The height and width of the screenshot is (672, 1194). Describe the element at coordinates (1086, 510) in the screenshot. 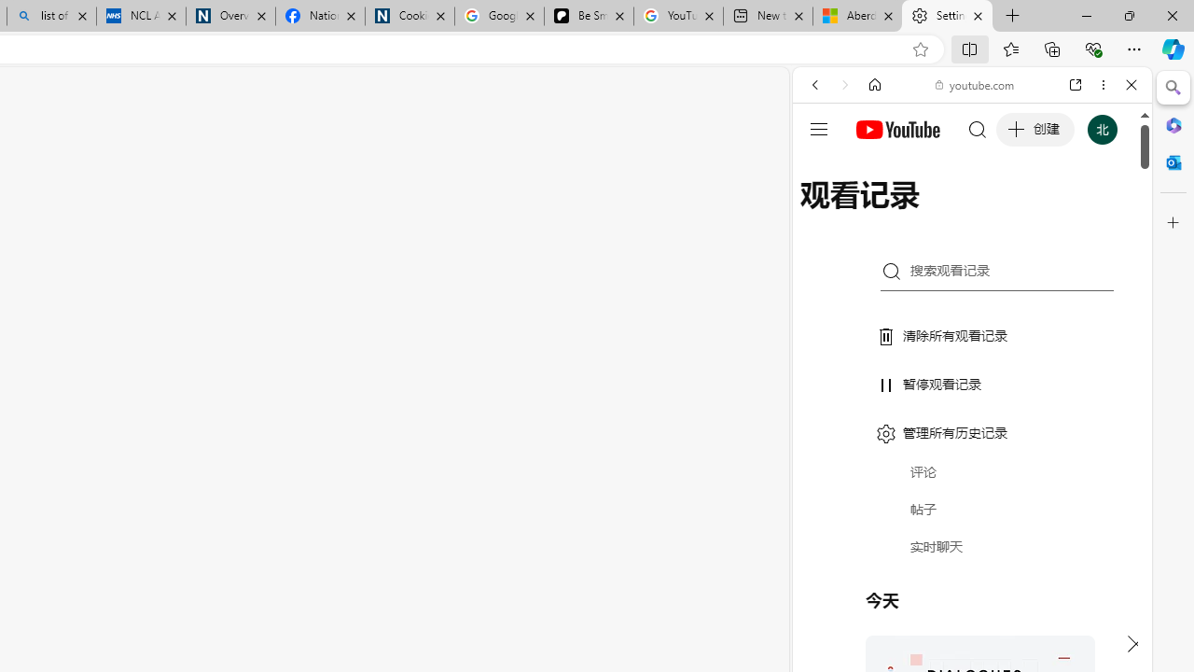

I see `Show More Music` at that location.